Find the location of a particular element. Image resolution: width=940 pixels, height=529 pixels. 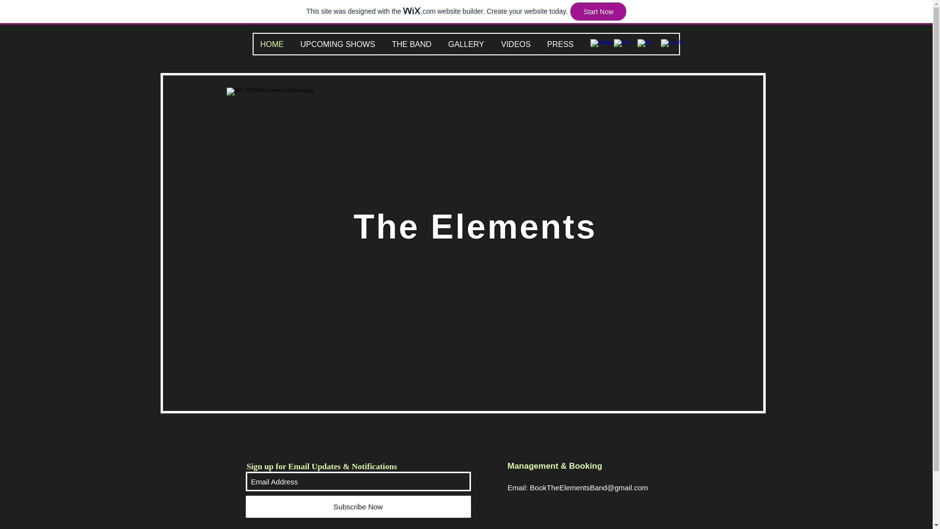

BookTheElementsBand@gmail.com is located at coordinates (588, 488).